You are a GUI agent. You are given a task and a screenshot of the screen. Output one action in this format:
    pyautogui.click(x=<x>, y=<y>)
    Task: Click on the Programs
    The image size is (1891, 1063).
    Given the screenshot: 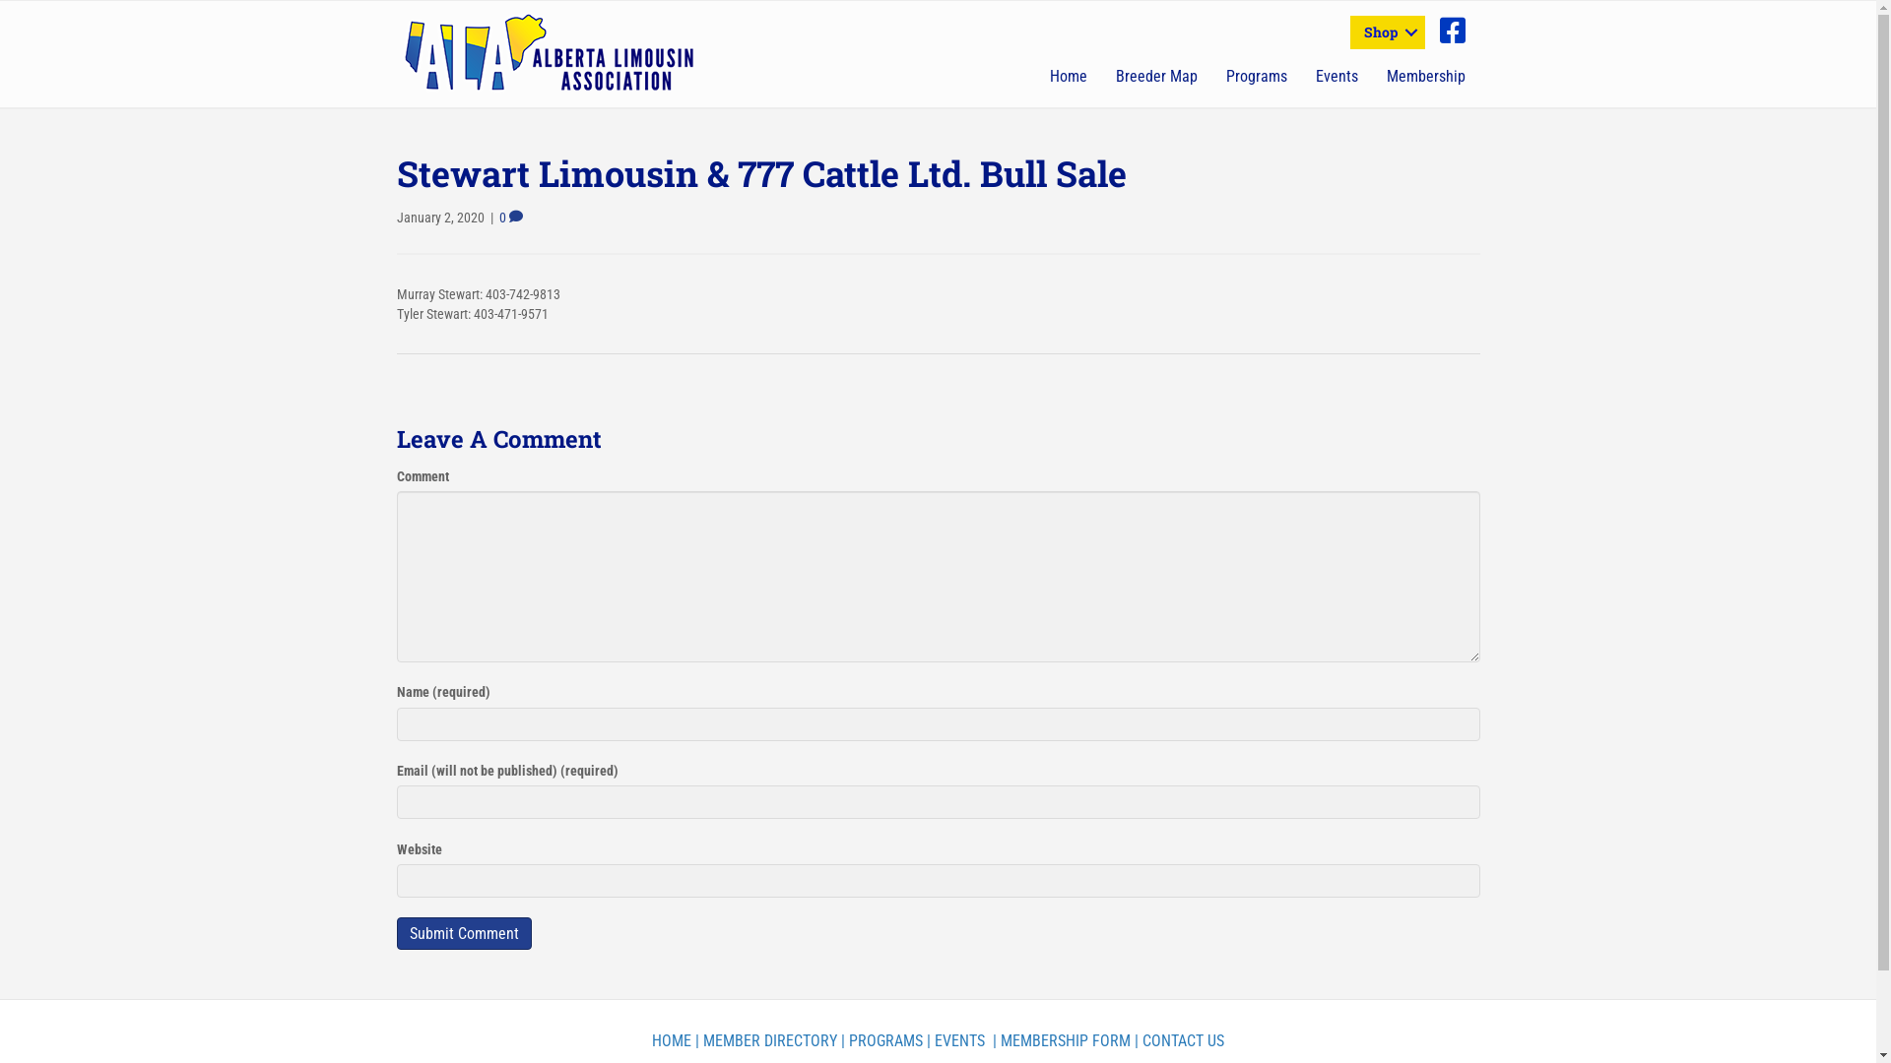 What is the action you would take?
    pyautogui.click(x=1257, y=77)
    